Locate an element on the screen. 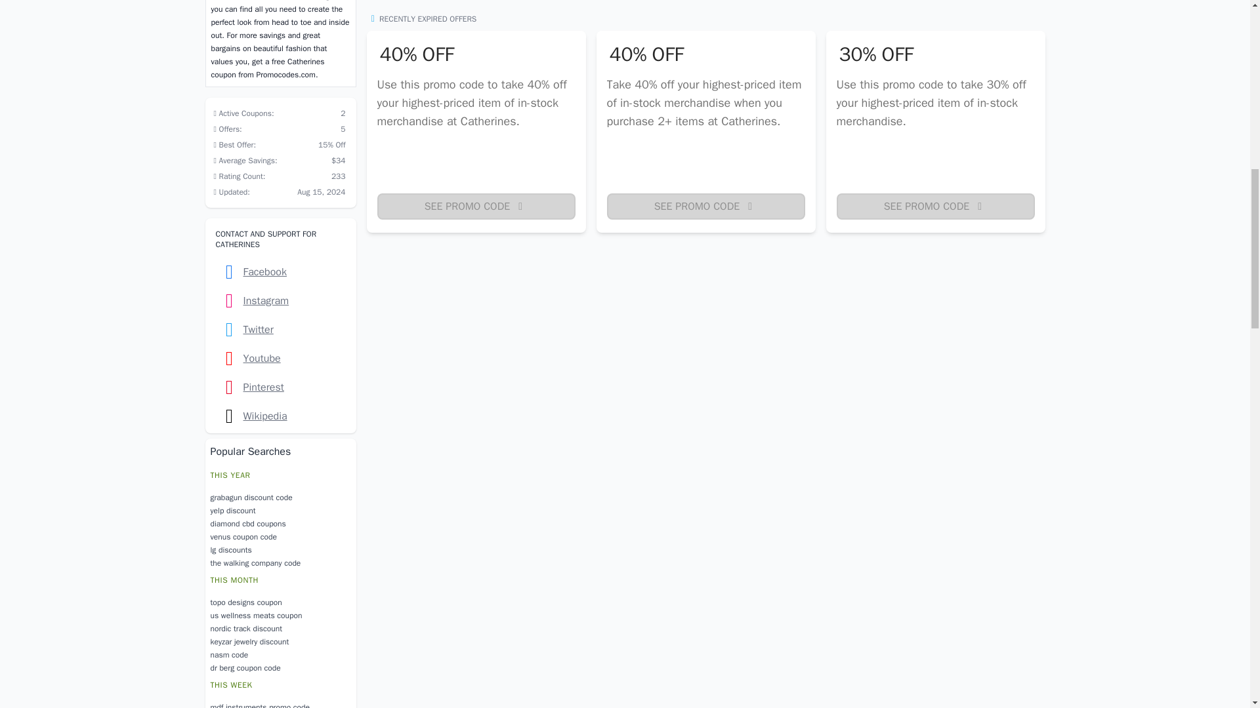  Youtube is located at coordinates (280, 358).